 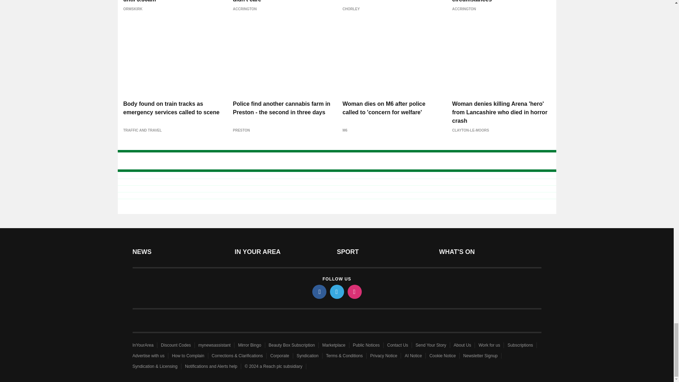 I want to click on twitter, so click(x=336, y=291).